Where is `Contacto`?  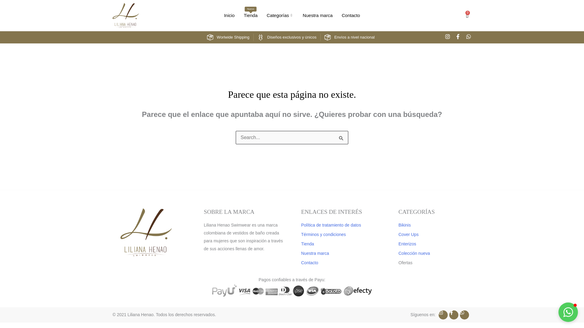
Contacto is located at coordinates (250, 15).